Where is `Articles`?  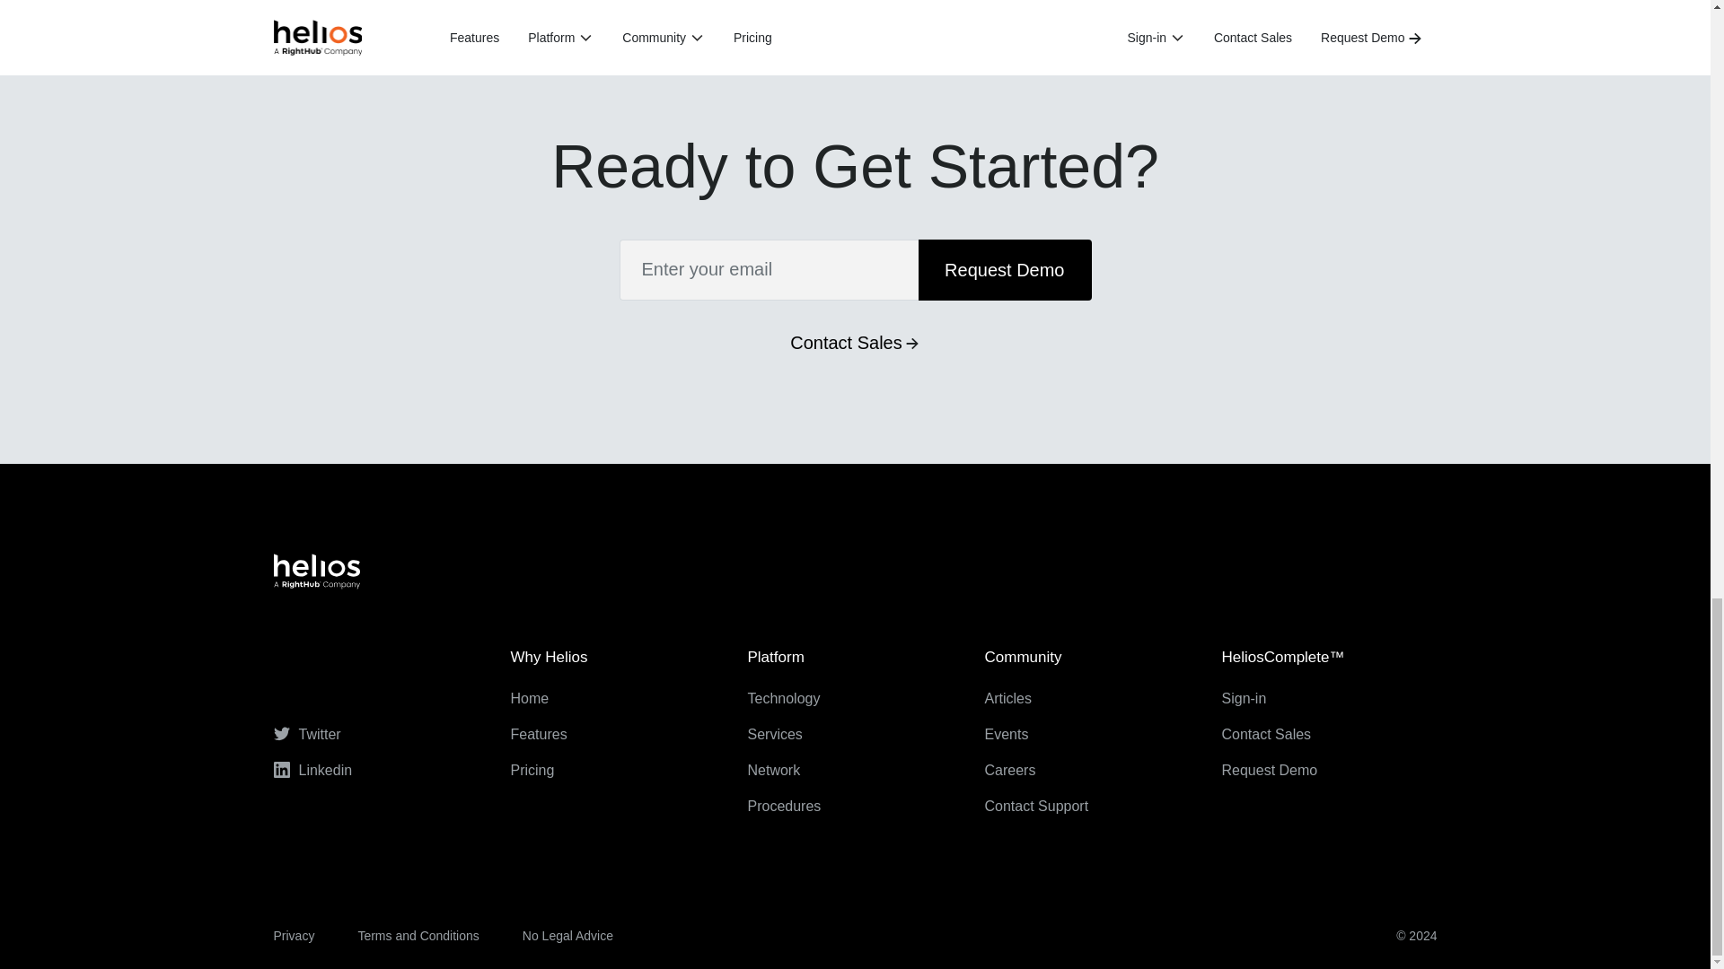
Articles is located at coordinates (1007, 698).